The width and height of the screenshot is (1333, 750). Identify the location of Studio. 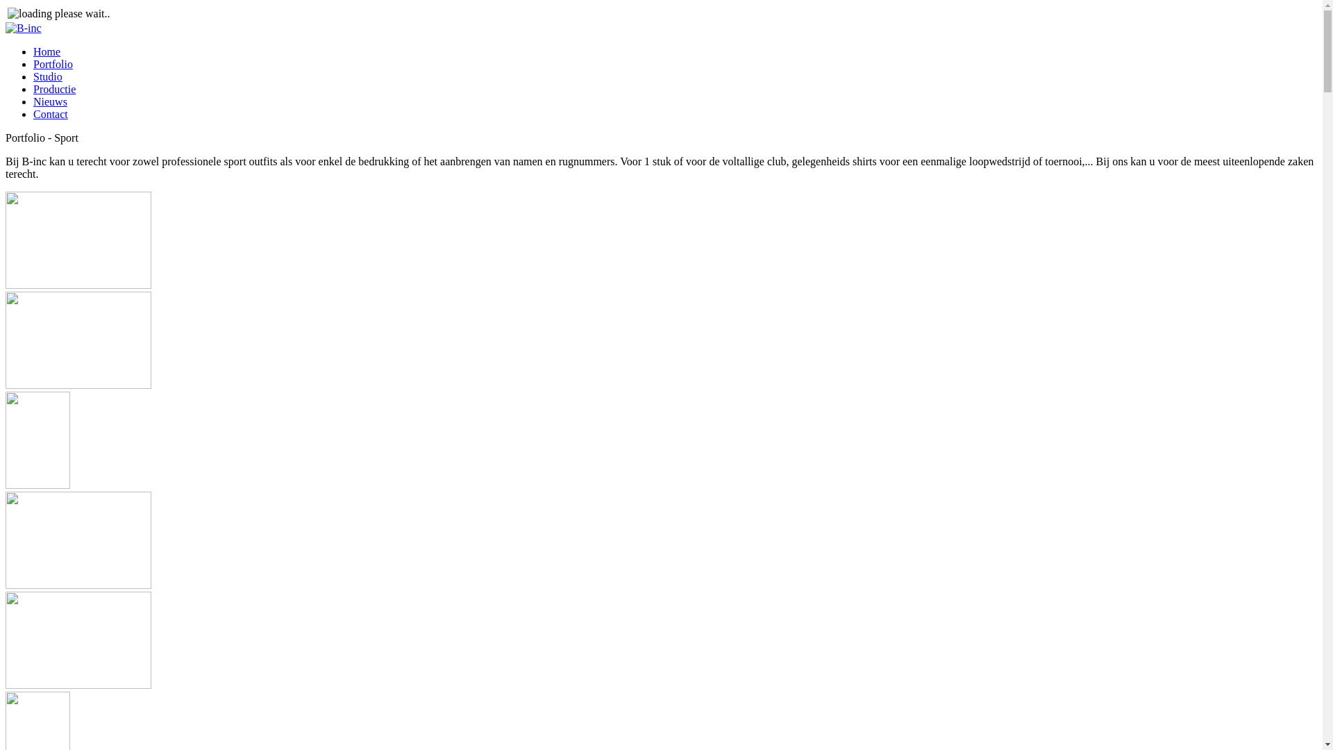
(48, 76).